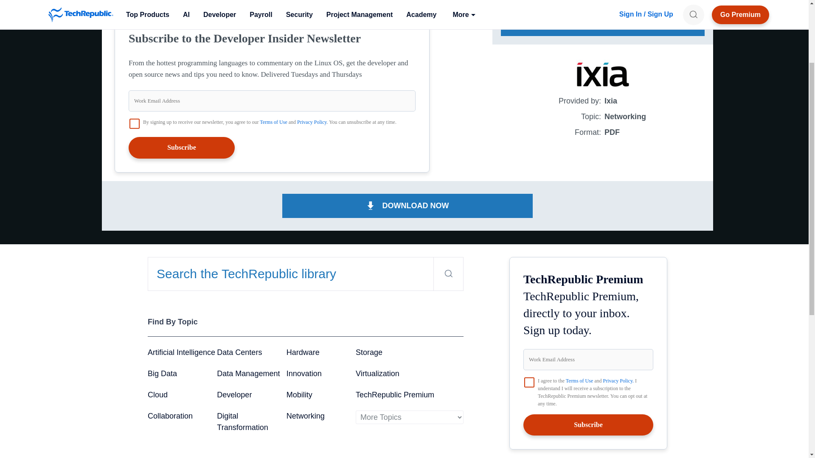  What do you see at coordinates (312, 122) in the screenshot?
I see `Privacy Policy` at bounding box center [312, 122].